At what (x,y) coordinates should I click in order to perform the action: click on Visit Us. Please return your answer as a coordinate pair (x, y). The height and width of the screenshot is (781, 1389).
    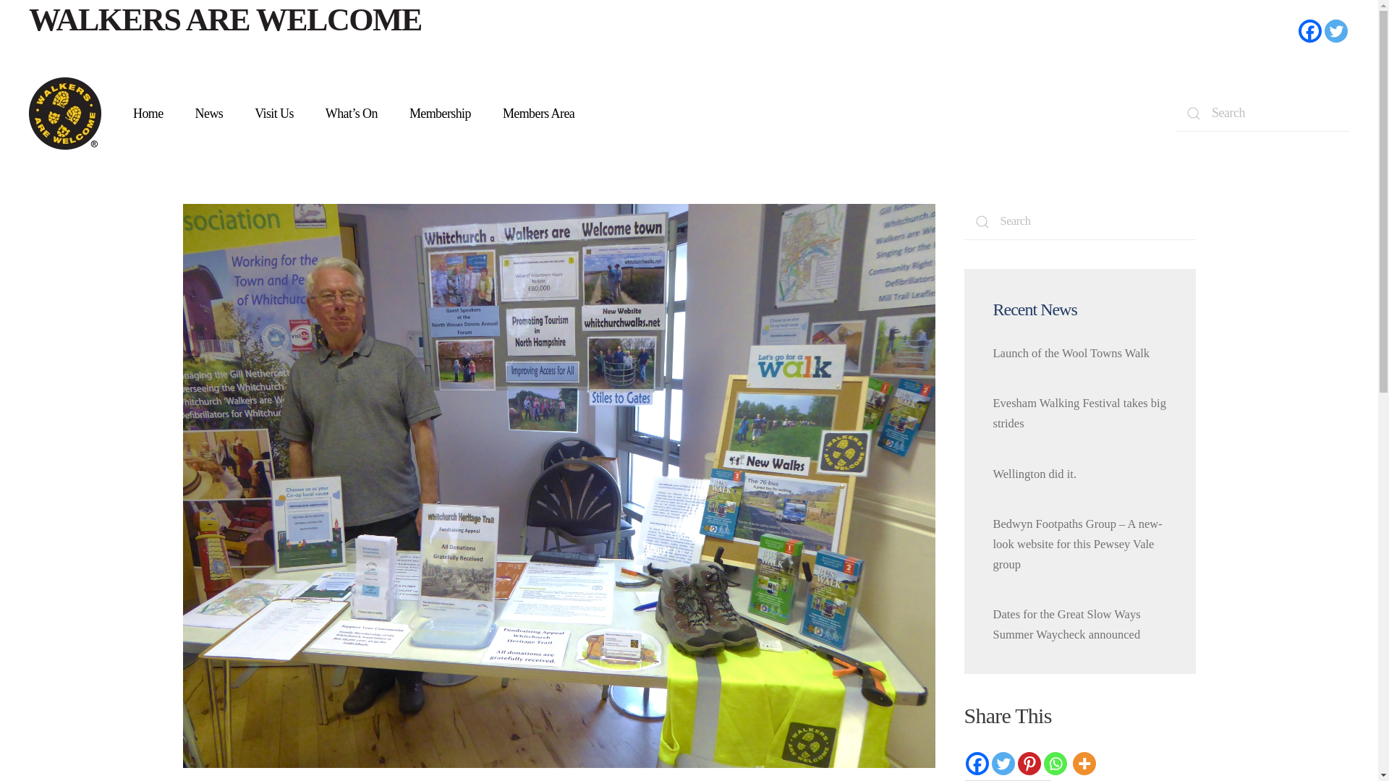
    Looking at the image, I should click on (273, 114).